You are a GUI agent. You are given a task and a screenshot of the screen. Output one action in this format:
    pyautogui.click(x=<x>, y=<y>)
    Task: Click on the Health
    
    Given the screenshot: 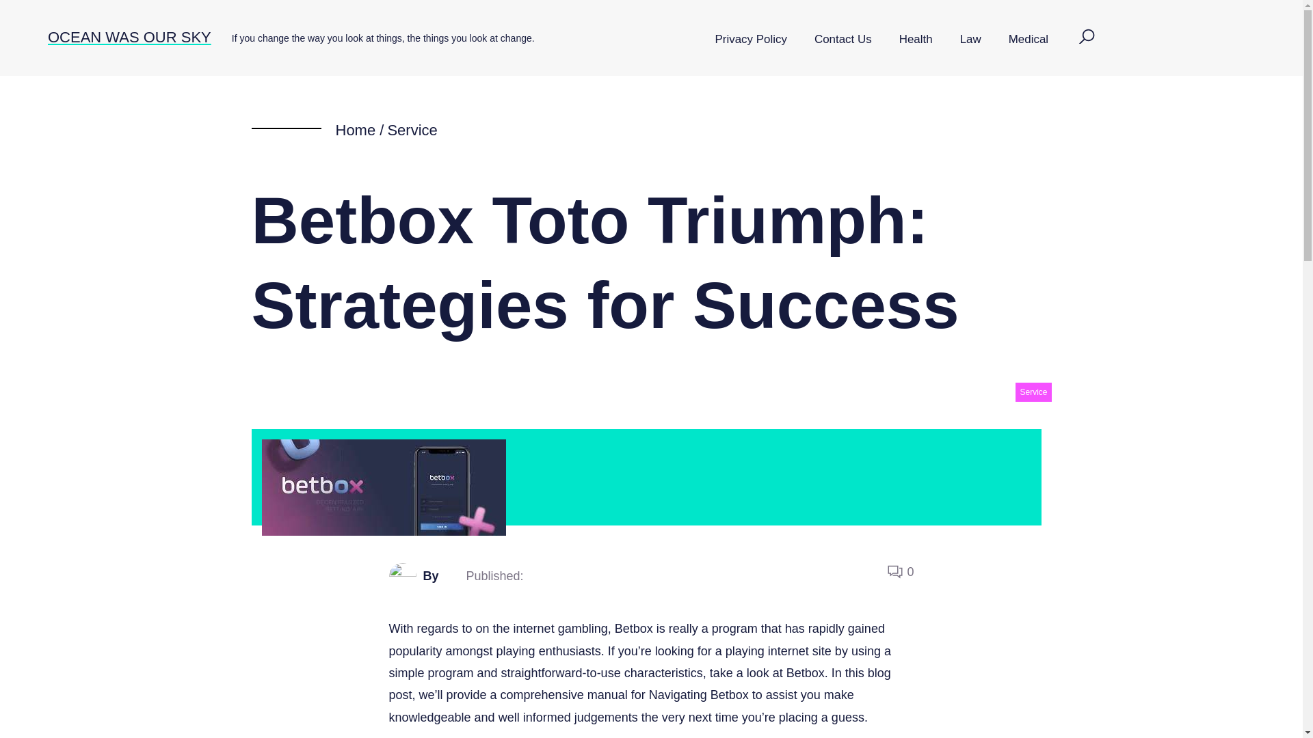 What is the action you would take?
    pyautogui.click(x=916, y=40)
    